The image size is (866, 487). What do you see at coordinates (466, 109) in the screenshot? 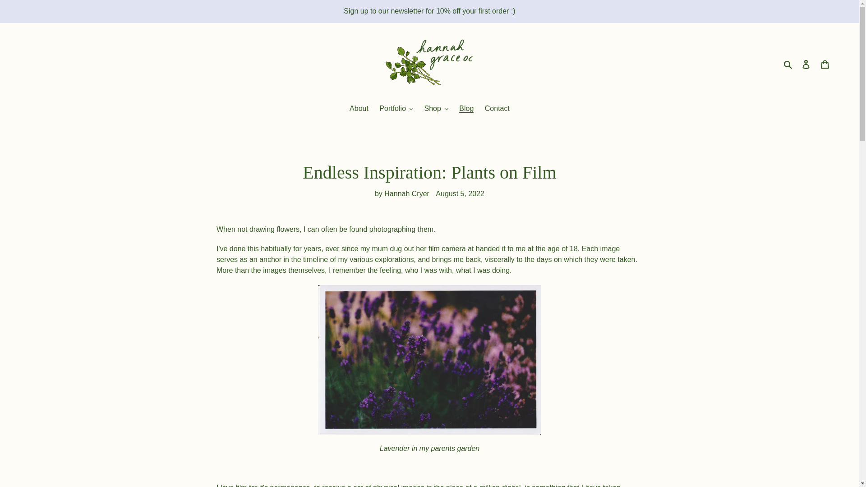
I see `Blog` at bounding box center [466, 109].